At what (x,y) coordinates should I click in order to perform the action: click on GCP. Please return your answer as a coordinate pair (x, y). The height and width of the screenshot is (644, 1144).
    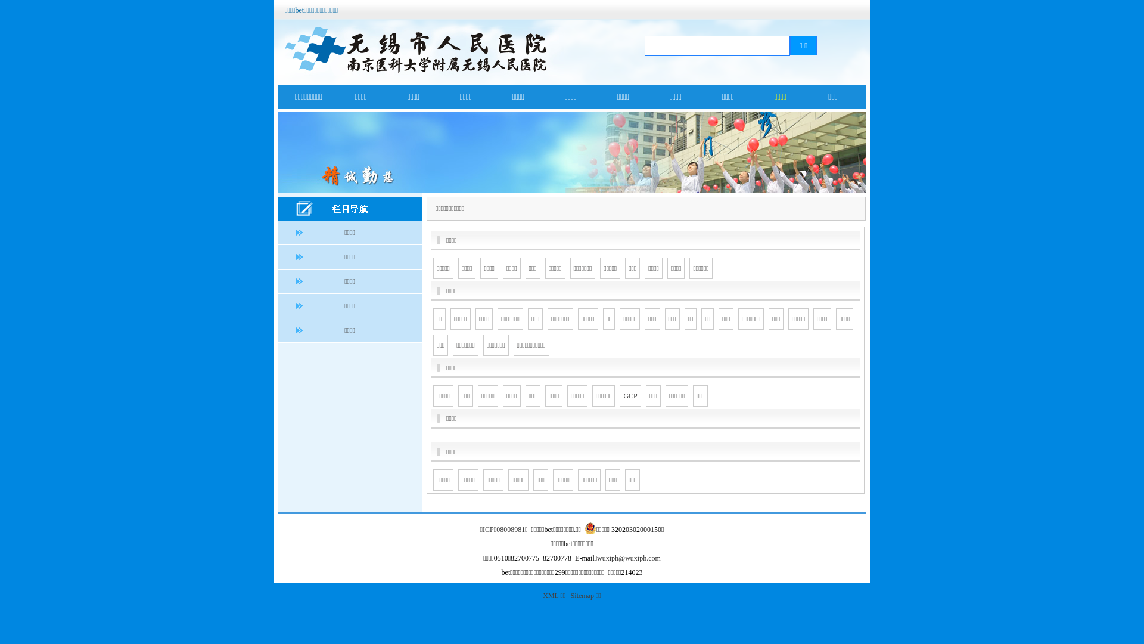
    Looking at the image, I should click on (630, 396).